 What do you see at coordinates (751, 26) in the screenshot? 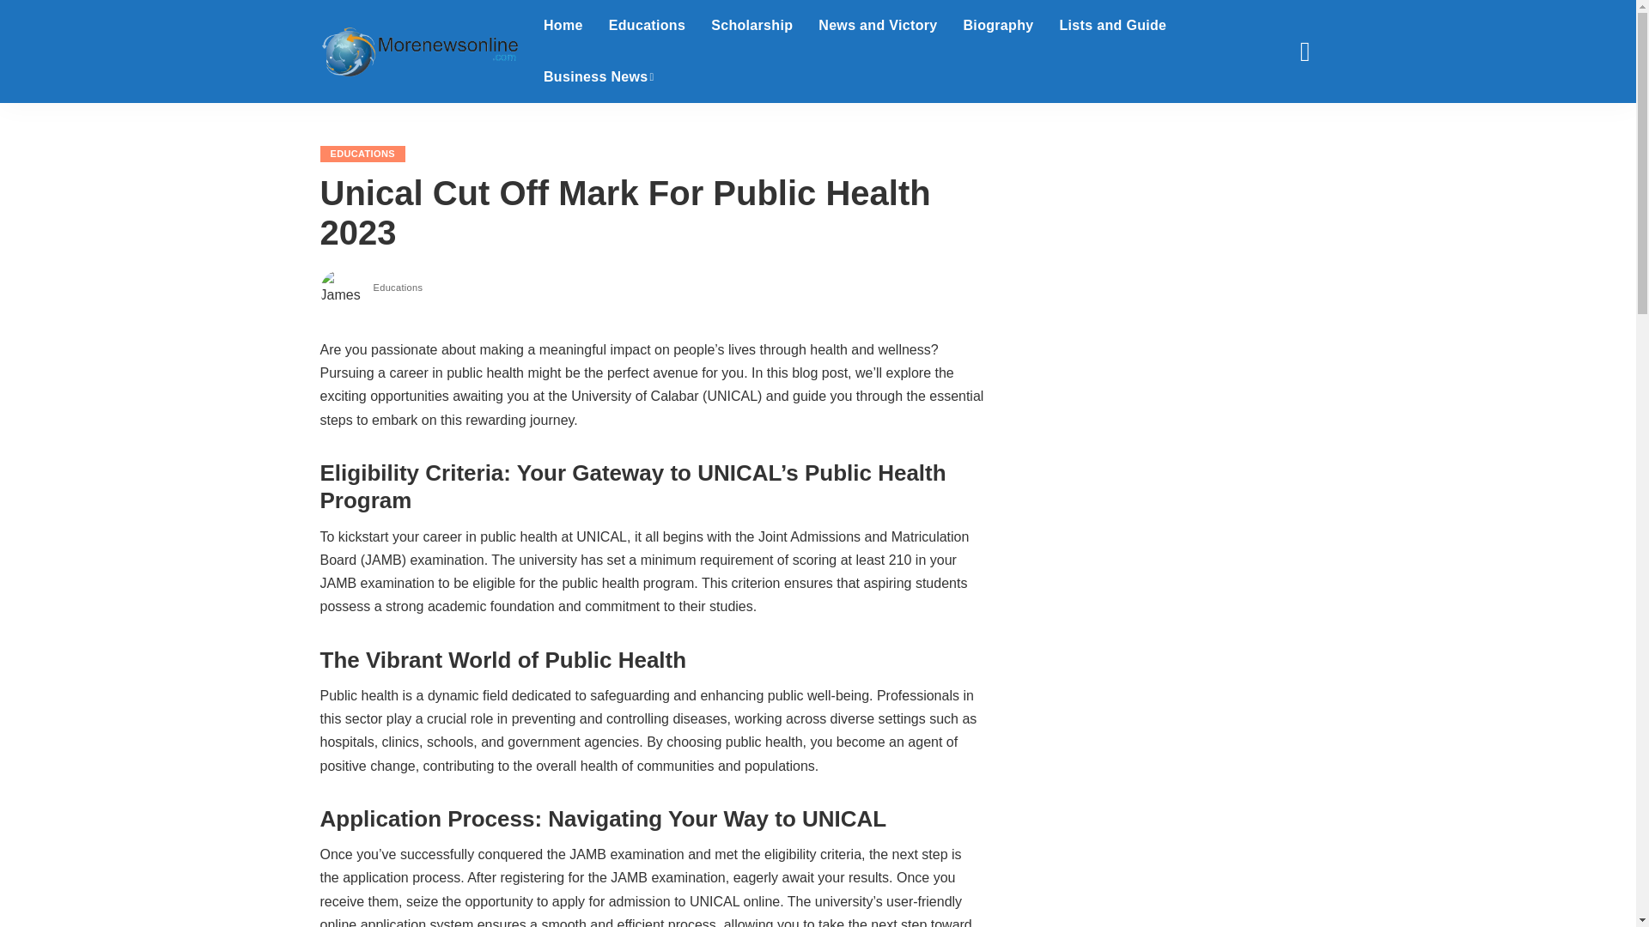
I see `Scholarship` at bounding box center [751, 26].